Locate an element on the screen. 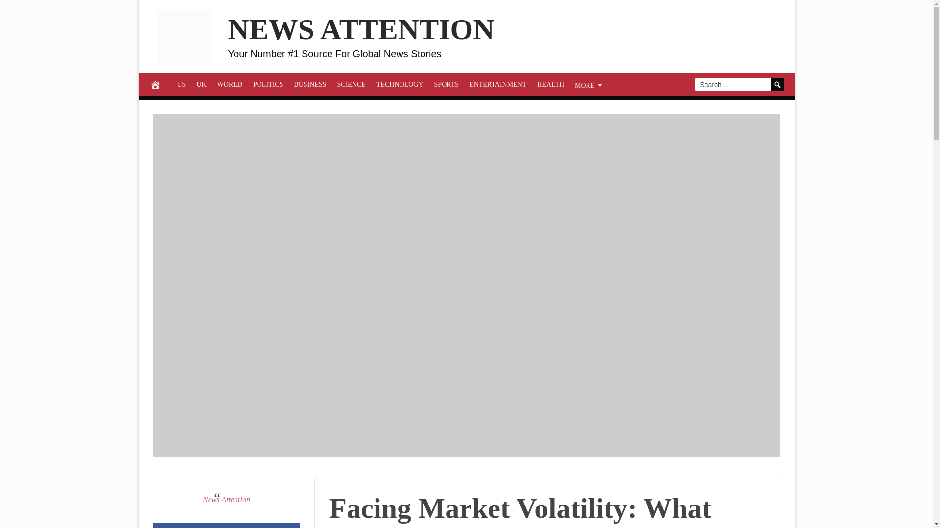 This screenshot has width=940, height=528. SCIENCE is located at coordinates (352, 84).